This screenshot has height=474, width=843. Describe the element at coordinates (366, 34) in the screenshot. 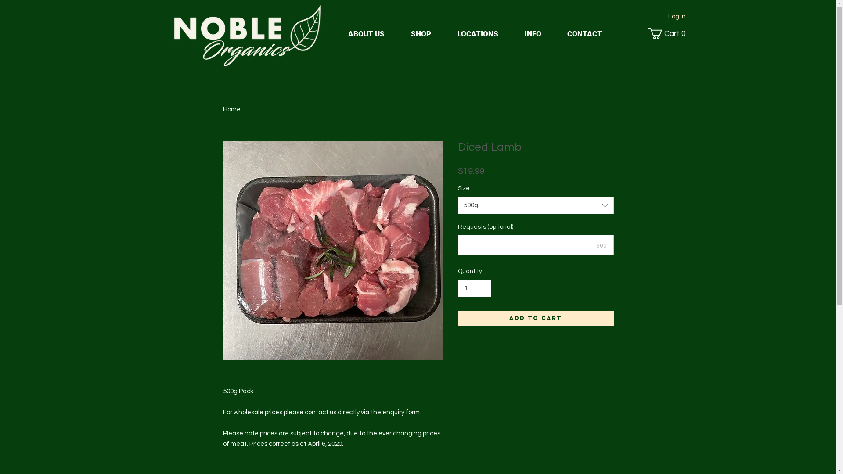

I see `ABOUT US` at that location.